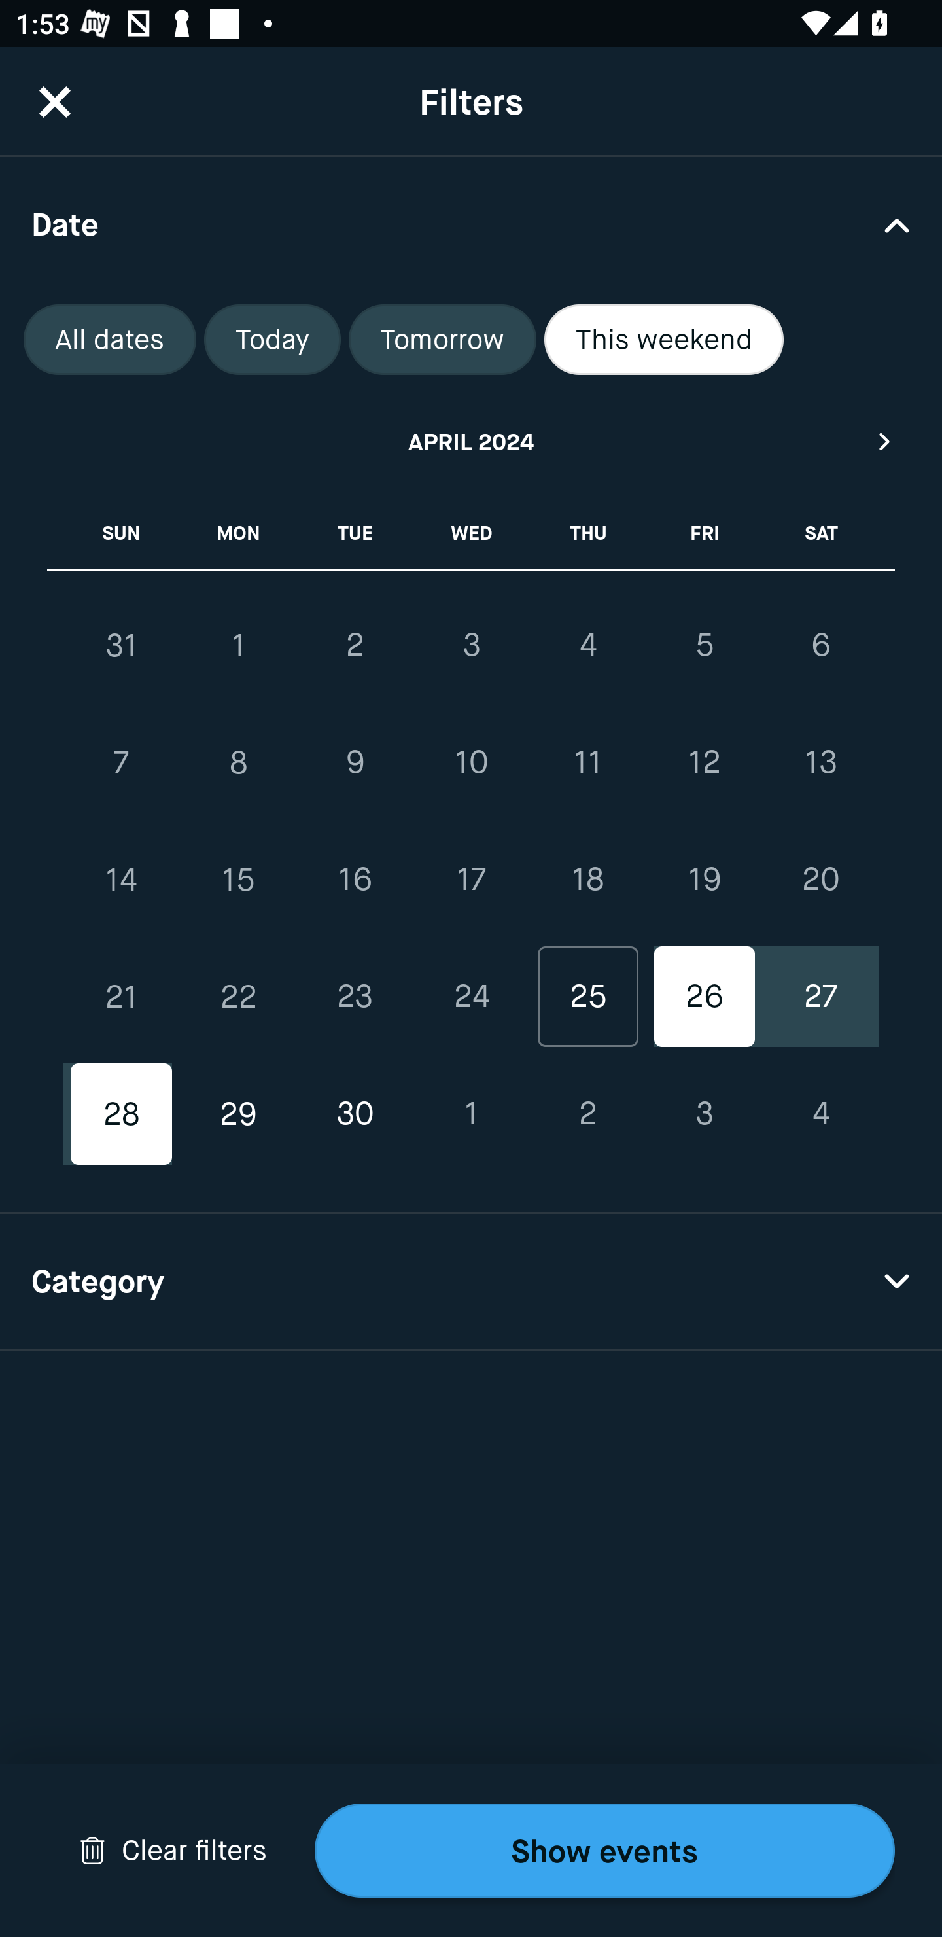  Describe the element at coordinates (122, 763) in the screenshot. I see `7` at that location.